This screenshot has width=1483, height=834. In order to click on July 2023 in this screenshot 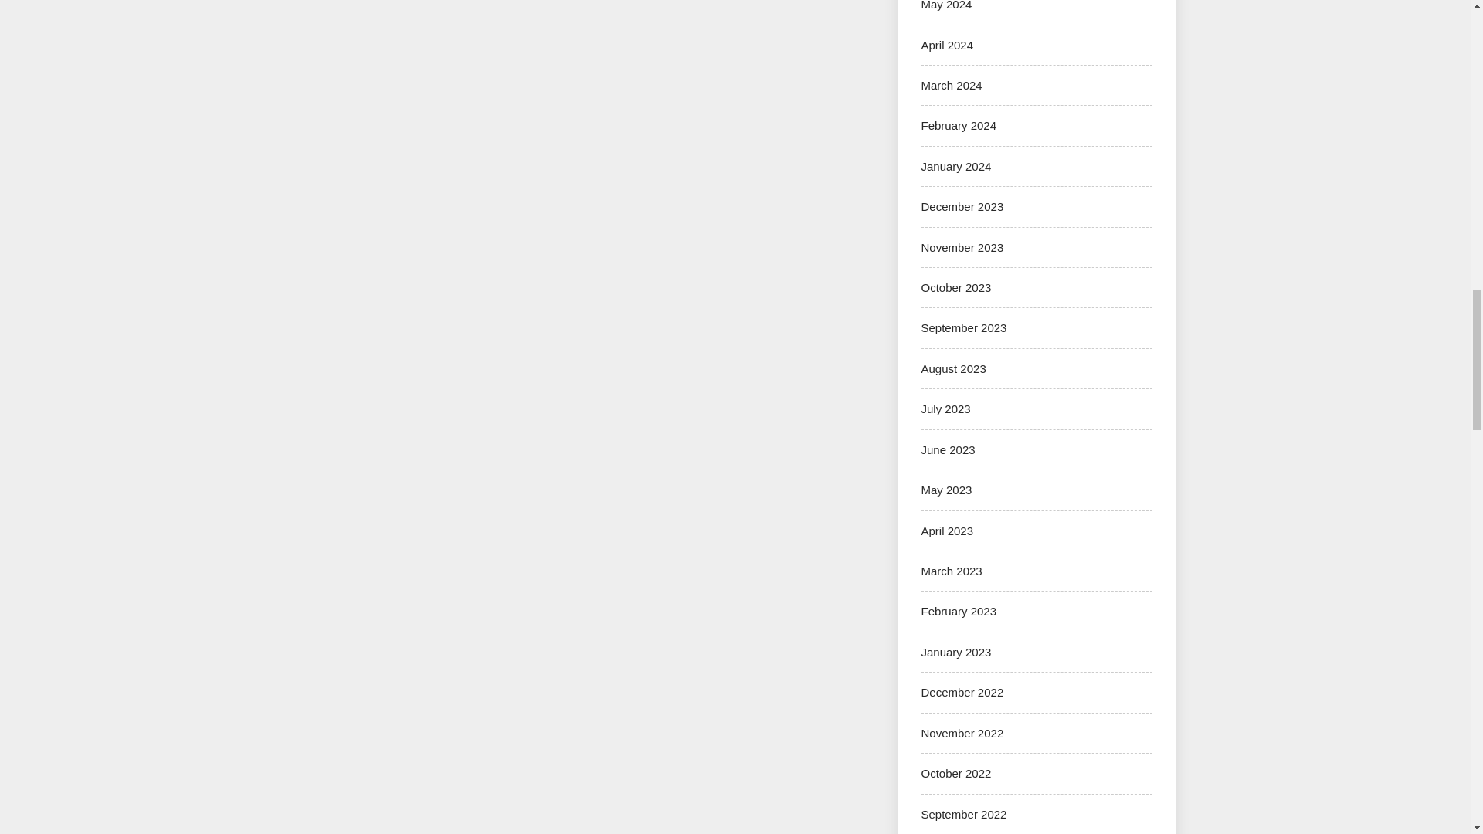, I will do `click(945, 408)`.